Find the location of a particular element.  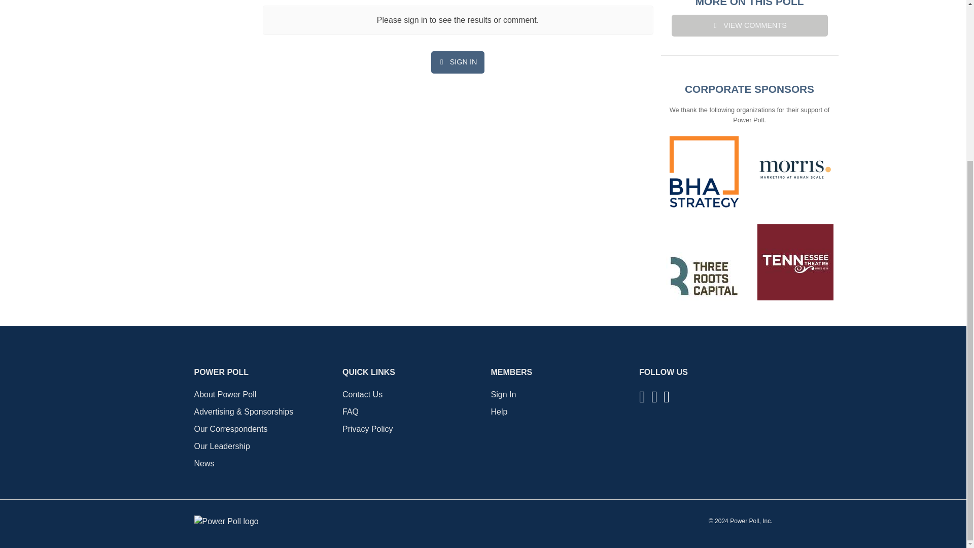

BHA Strategy Logo is located at coordinates (703, 172).